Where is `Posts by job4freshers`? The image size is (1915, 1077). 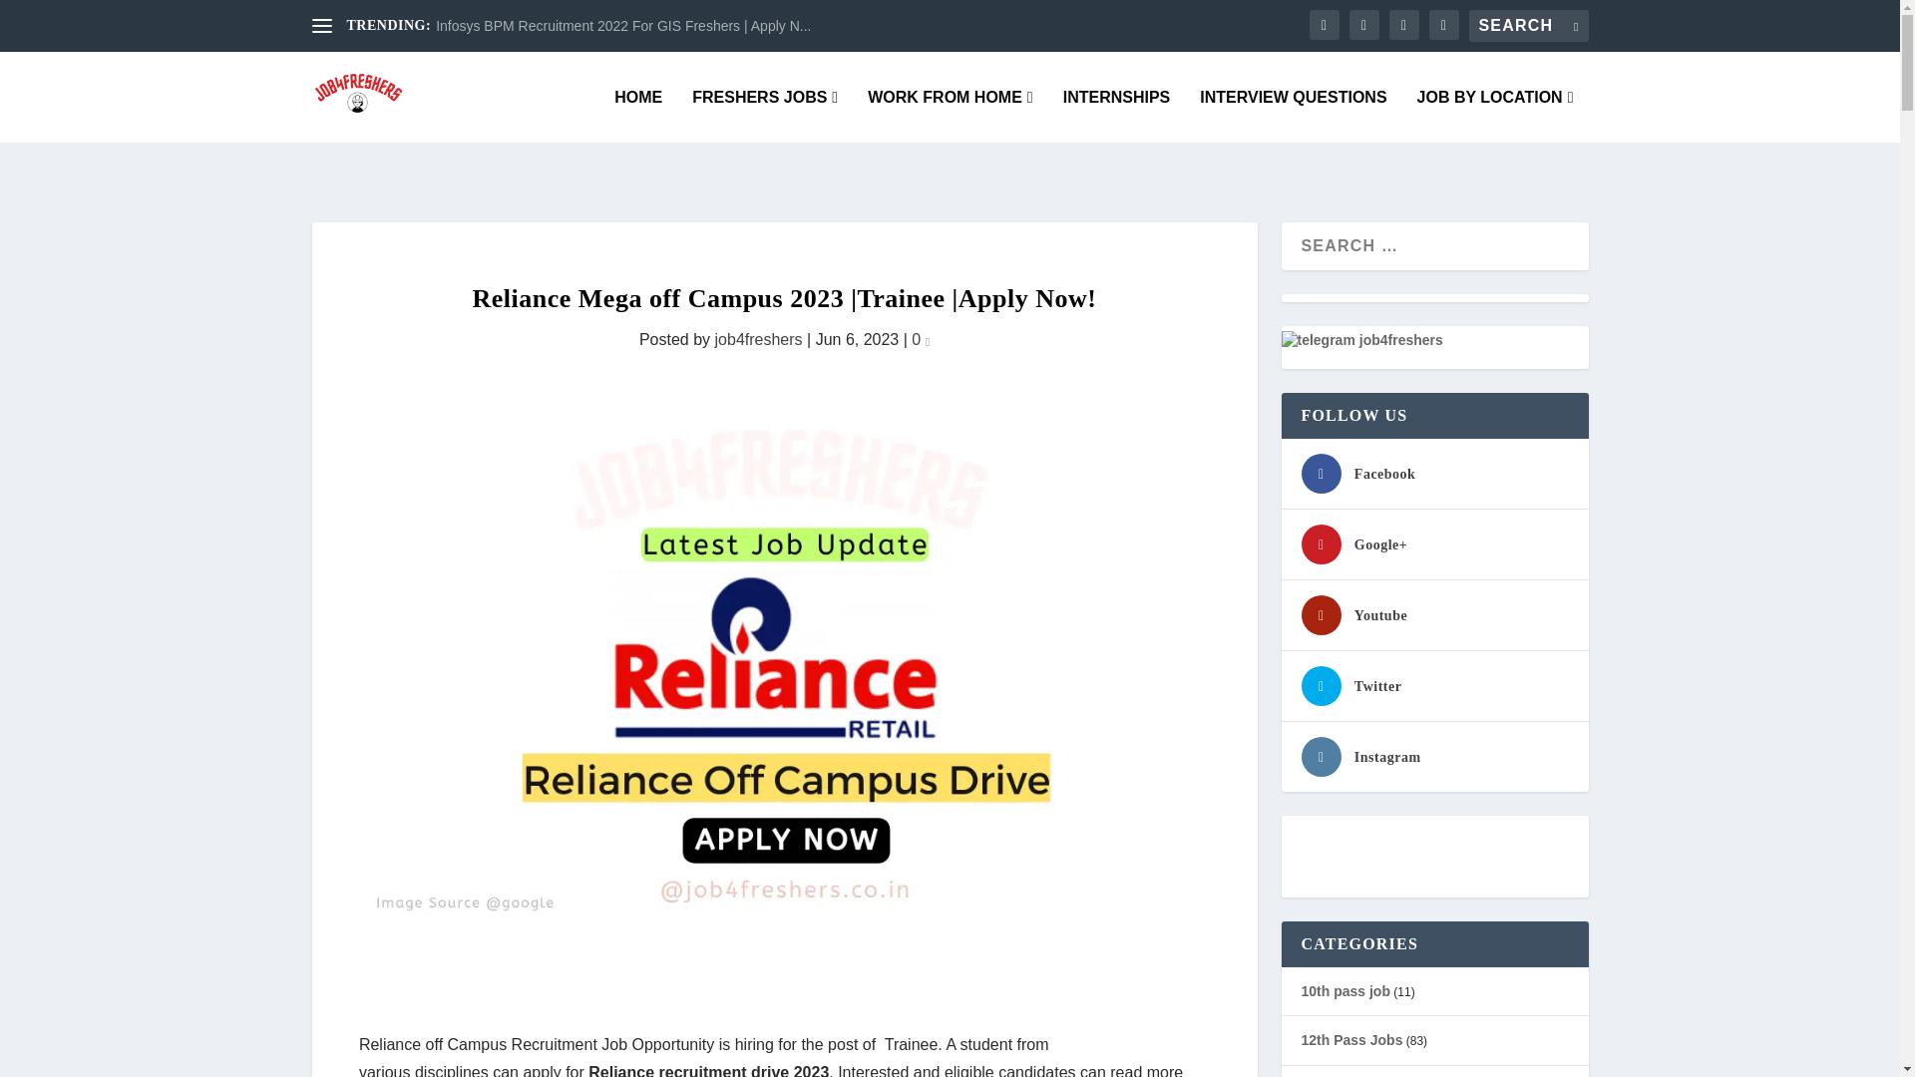 Posts by job4freshers is located at coordinates (758, 339).